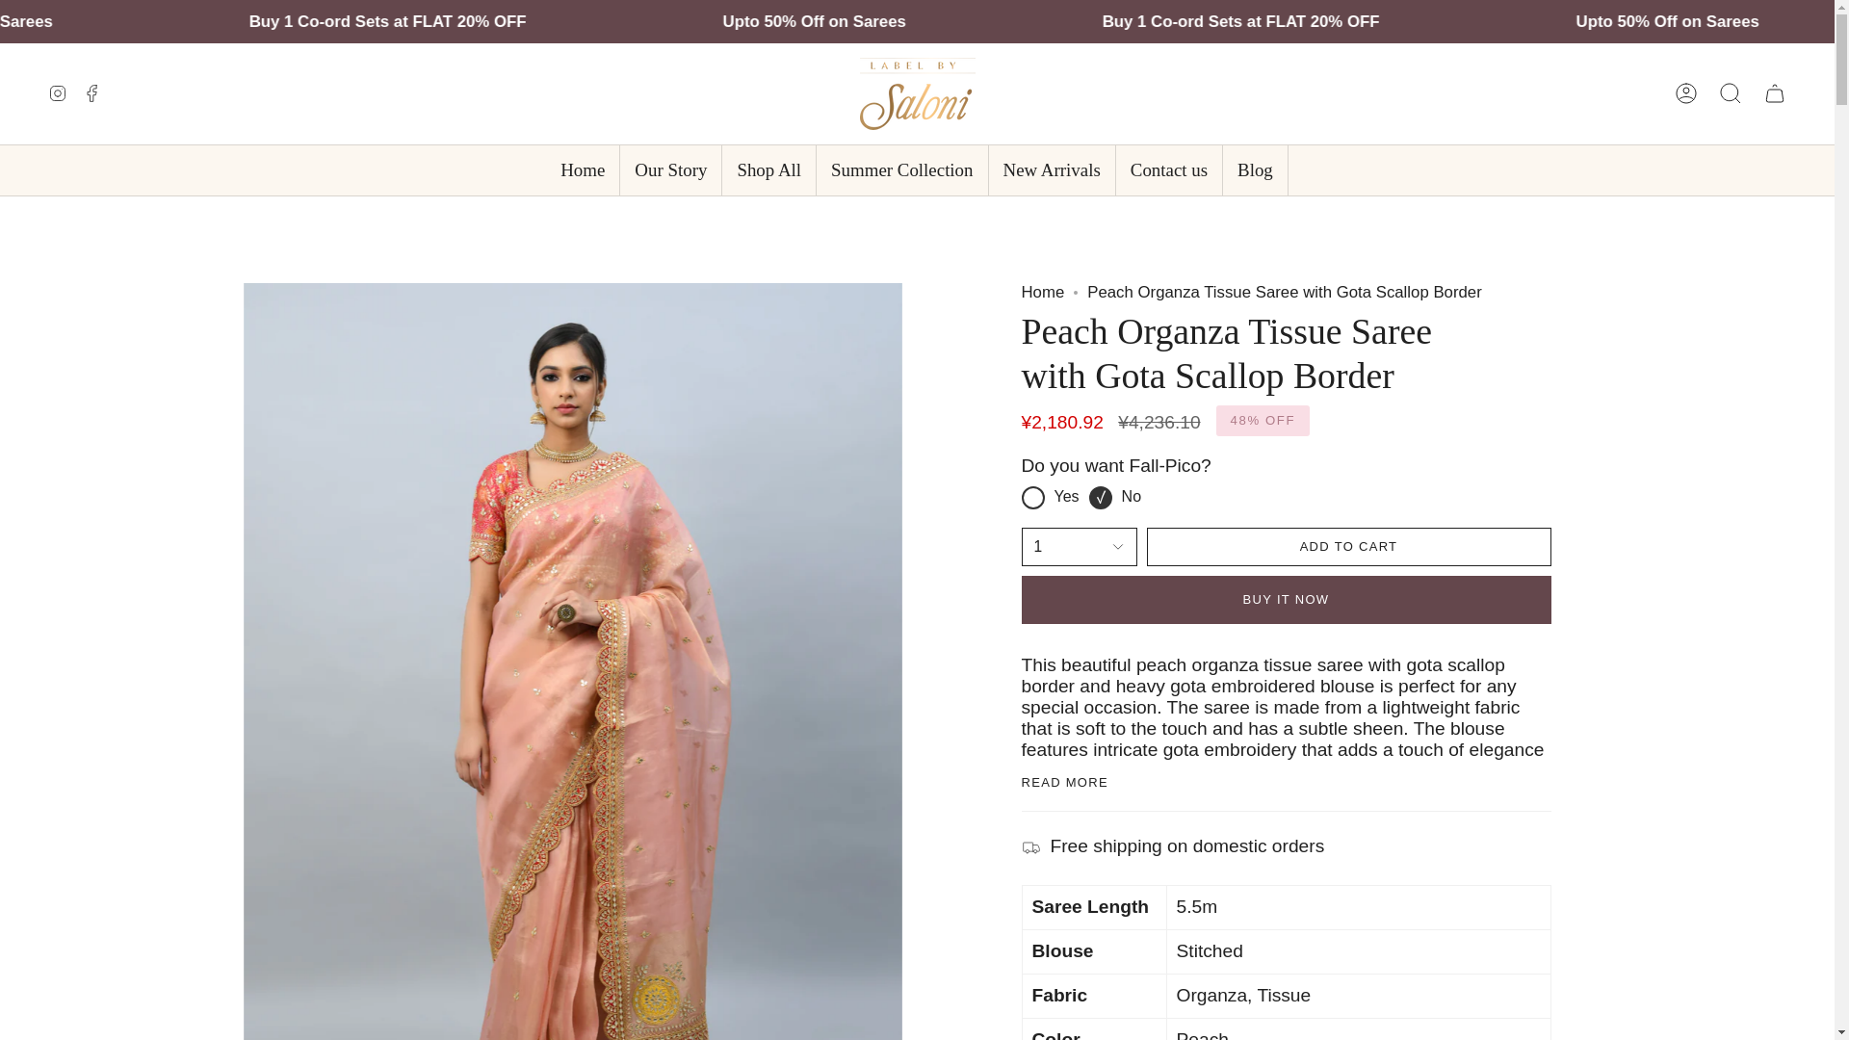 This screenshot has width=1849, height=1040. What do you see at coordinates (1169, 171) in the screenshot?
I see `Contact us` at bounding box center [1169, 171].